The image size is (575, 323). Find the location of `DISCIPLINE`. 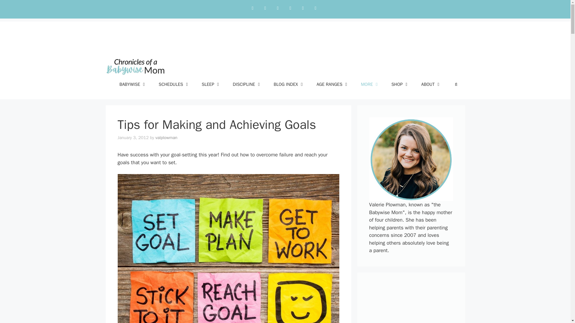

DISCIPLINE is located at coordinates (247, 84).